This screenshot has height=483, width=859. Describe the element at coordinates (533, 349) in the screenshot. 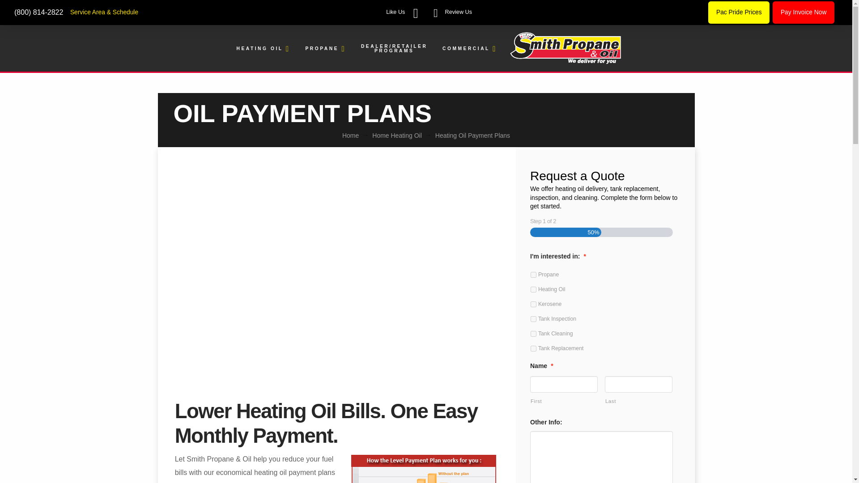

I see `Tank Replacement` at that location.